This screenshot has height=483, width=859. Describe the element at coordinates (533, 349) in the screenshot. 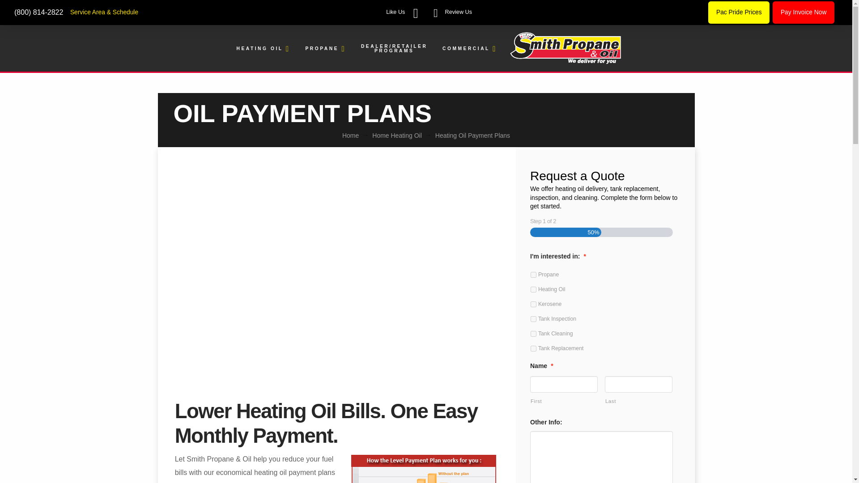

I see `Tank Replacement` at that location.